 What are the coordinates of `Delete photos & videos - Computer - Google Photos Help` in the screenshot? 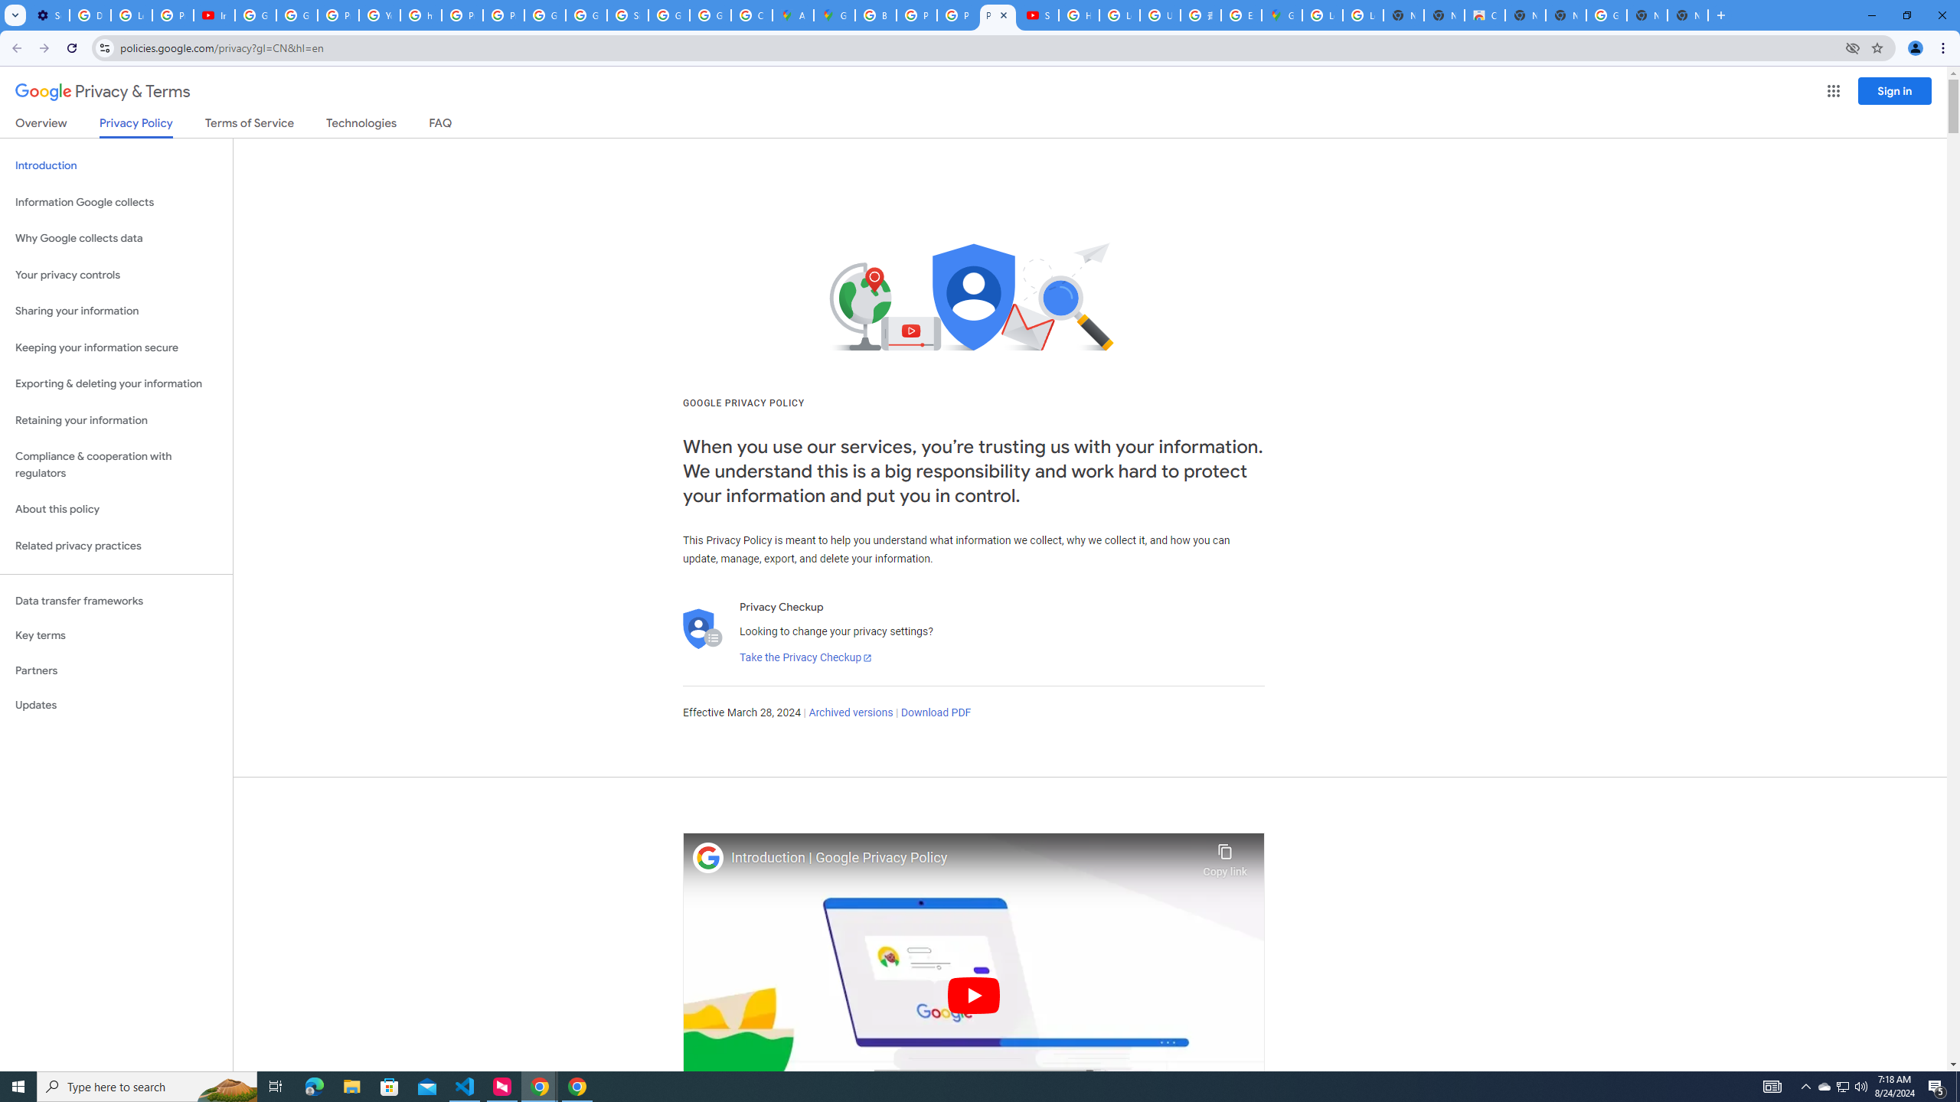 It's located at (90, 15).